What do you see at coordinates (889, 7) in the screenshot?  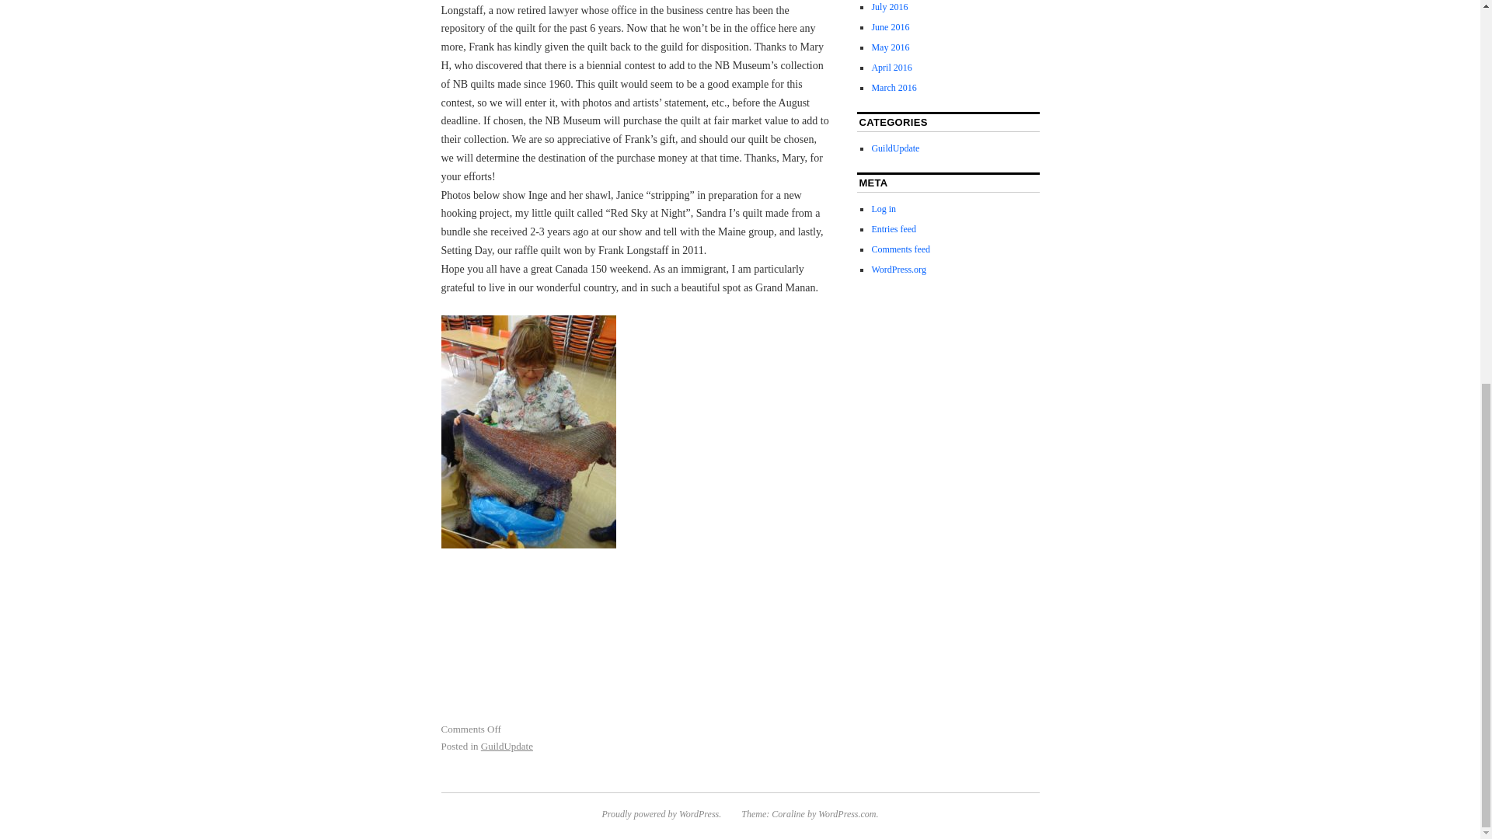 I see `July 2016` at bounding box center [889, 7].